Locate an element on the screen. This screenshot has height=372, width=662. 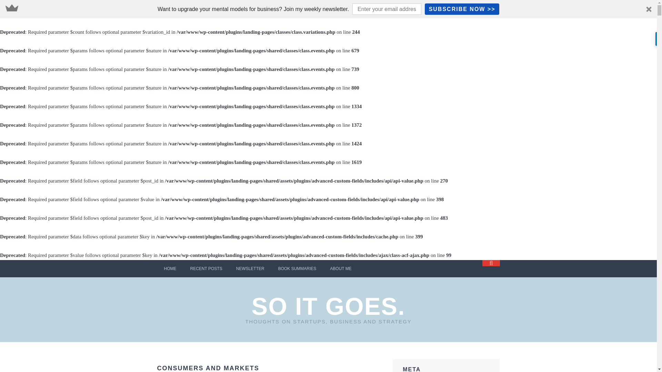
RECENT POSTS is located at coordinates (206, 268).